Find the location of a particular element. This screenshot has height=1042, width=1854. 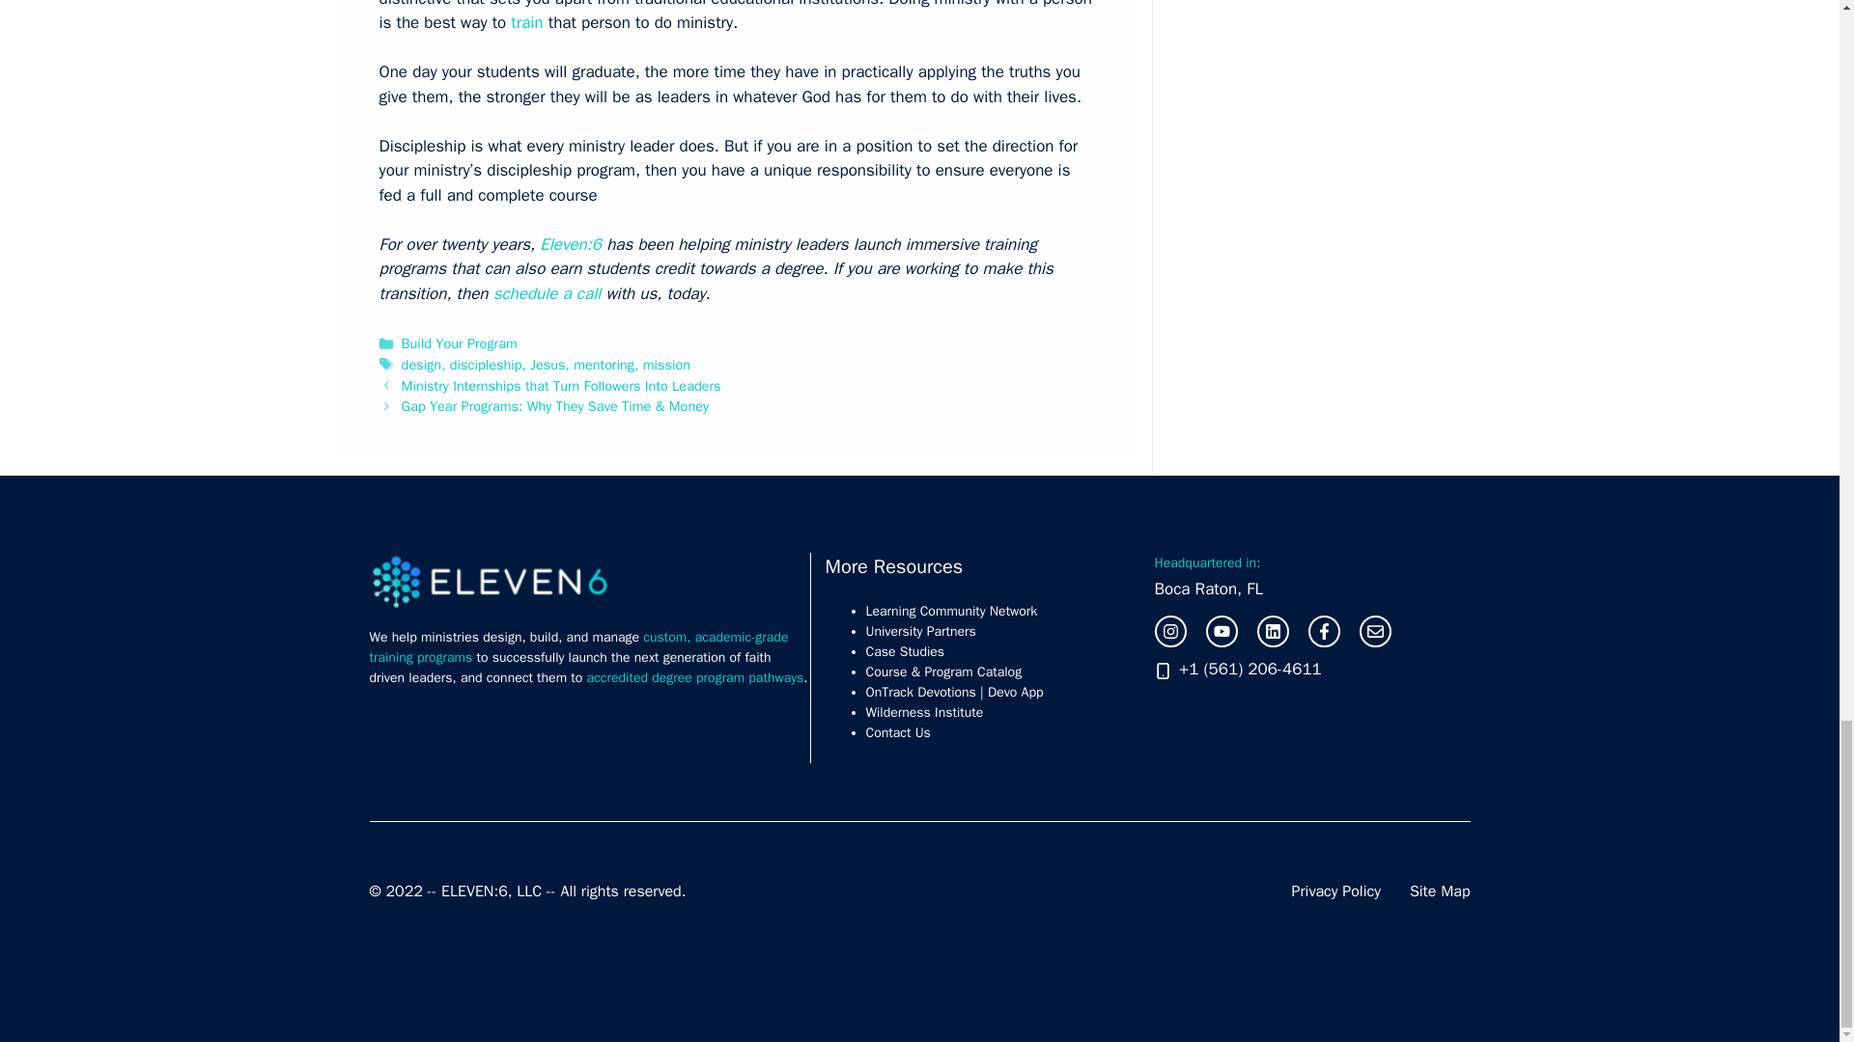

Eleven:6 is located at coordinates (572, 244).